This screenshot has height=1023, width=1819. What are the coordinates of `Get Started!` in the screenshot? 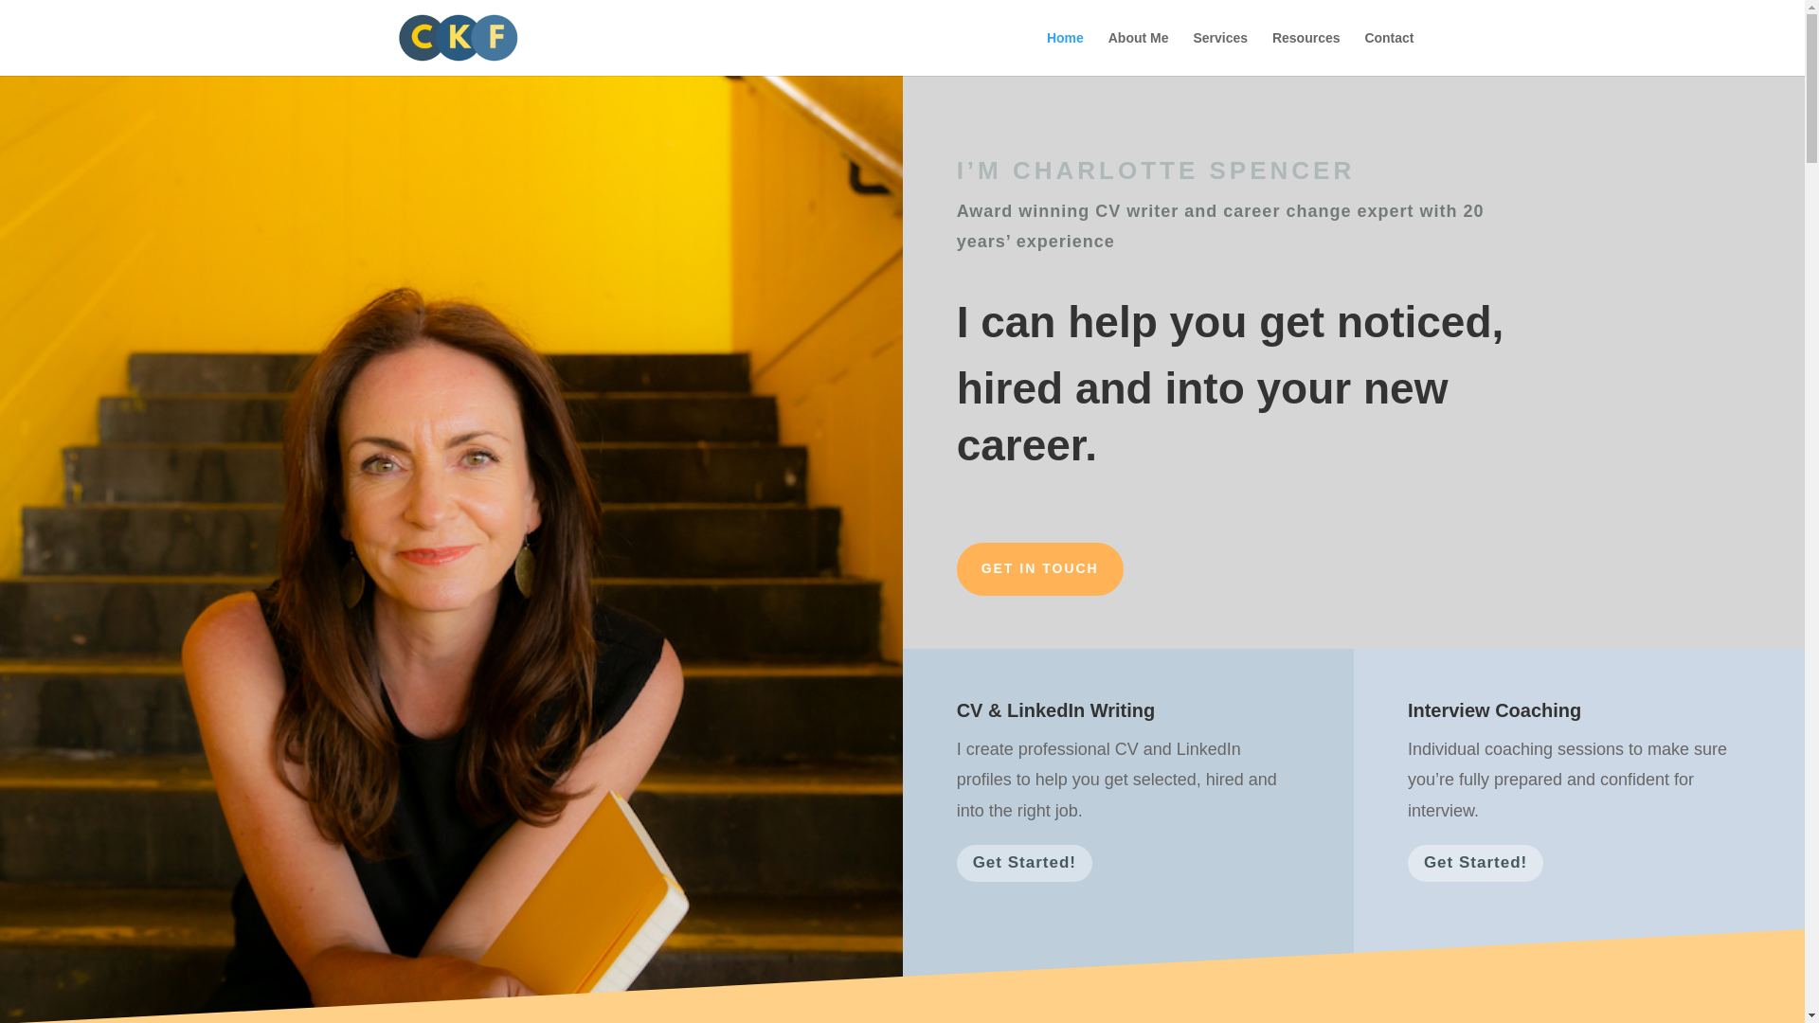 It's located at (1024, 863).